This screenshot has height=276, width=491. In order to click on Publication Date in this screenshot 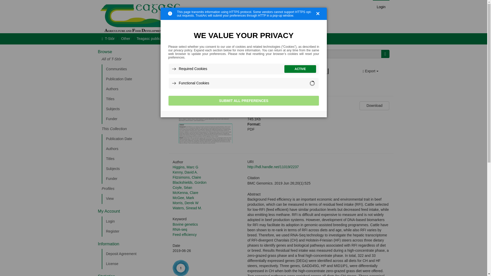, I will do `click(133, 139)`.